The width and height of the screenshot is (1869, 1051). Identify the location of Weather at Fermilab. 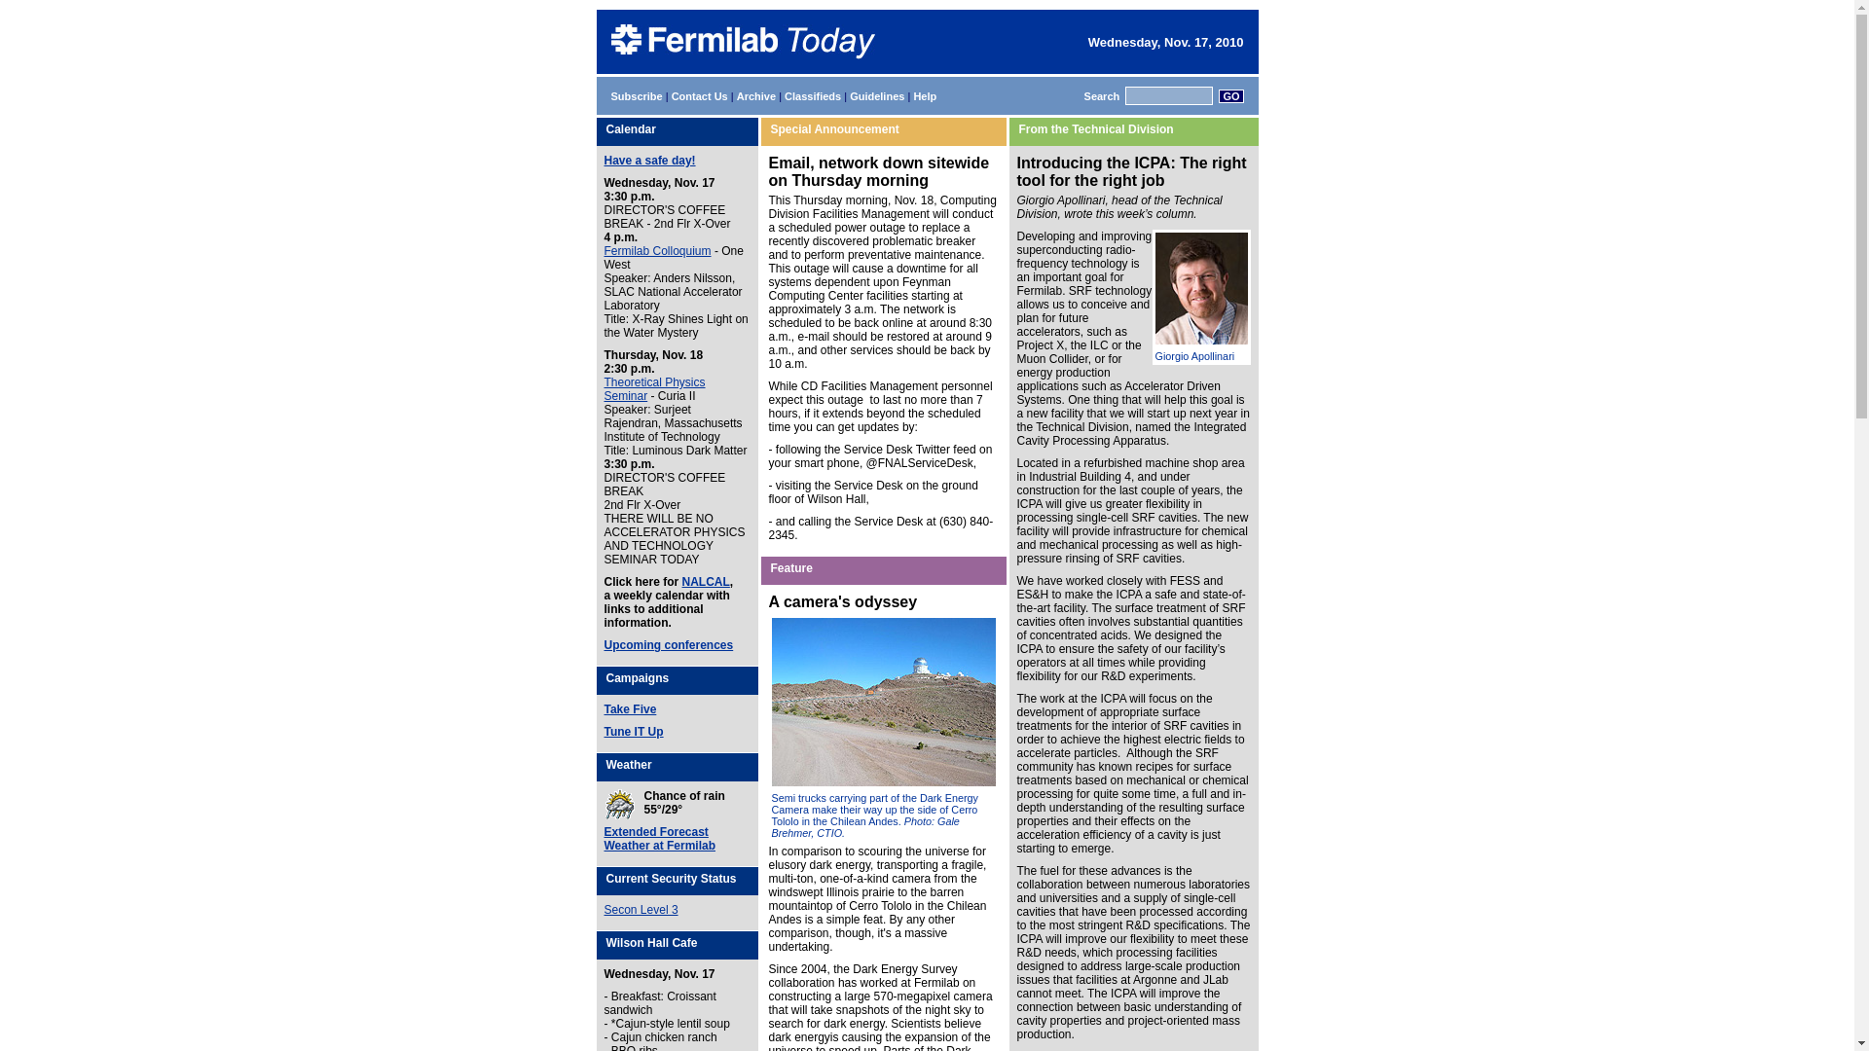
(658, 845).